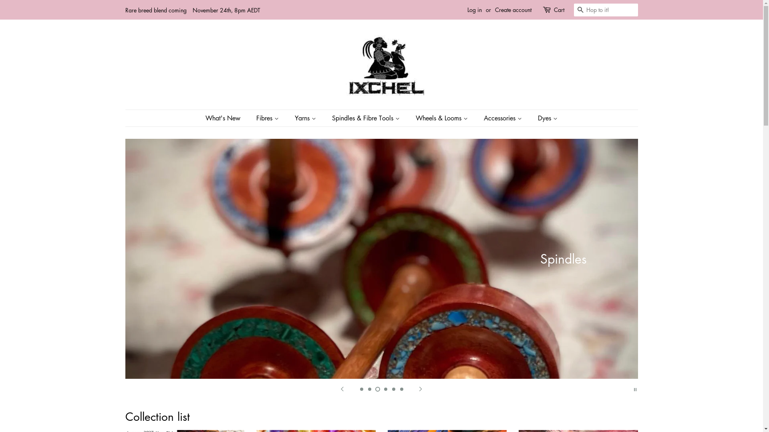 This screenshot has width=769, height=432. I want to click on Spindles & Fibre Tools, so click(367, 118).